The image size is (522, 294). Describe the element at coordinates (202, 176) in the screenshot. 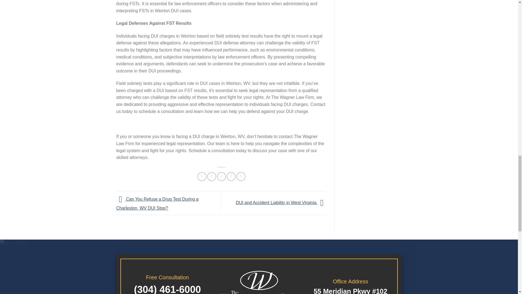

I see `Share on Facebook` at that location.